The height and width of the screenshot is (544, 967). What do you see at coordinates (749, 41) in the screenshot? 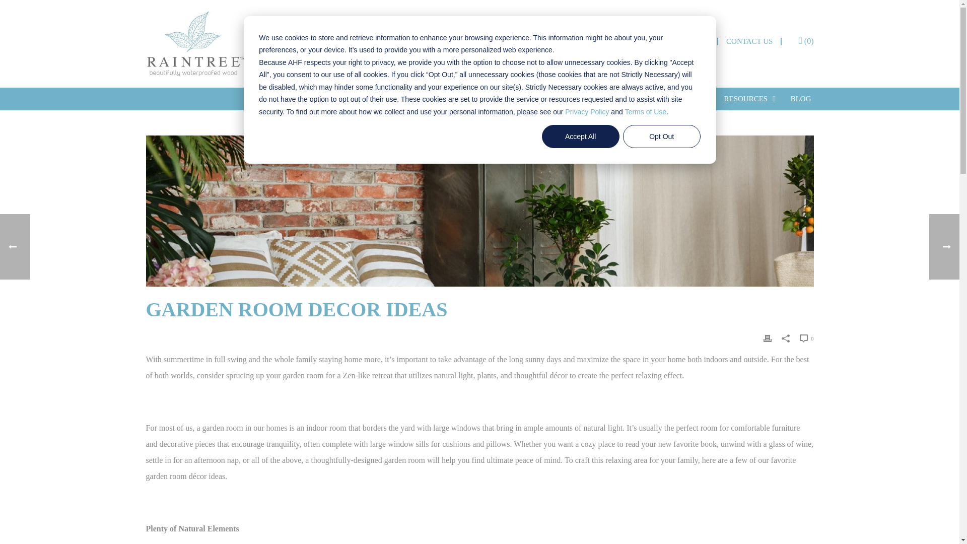
I see `CONTACT US` at bounding box center [749, 41].